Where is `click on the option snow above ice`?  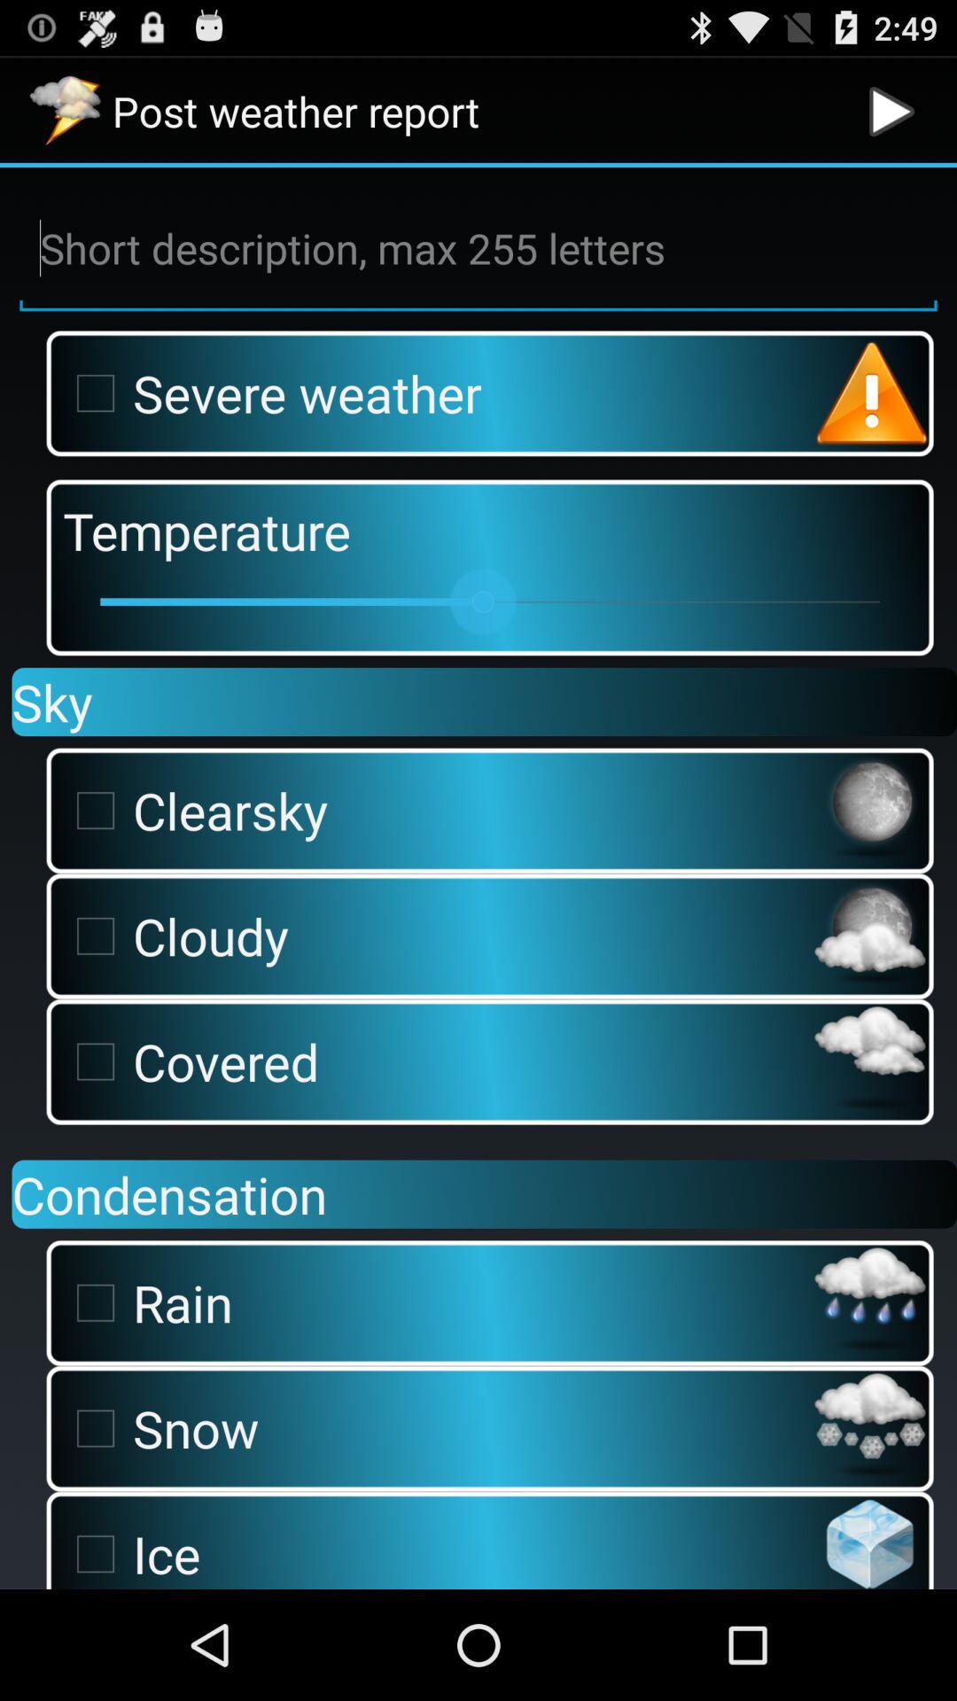 click on the option snow above ice is located at coordinates (432, 1428).